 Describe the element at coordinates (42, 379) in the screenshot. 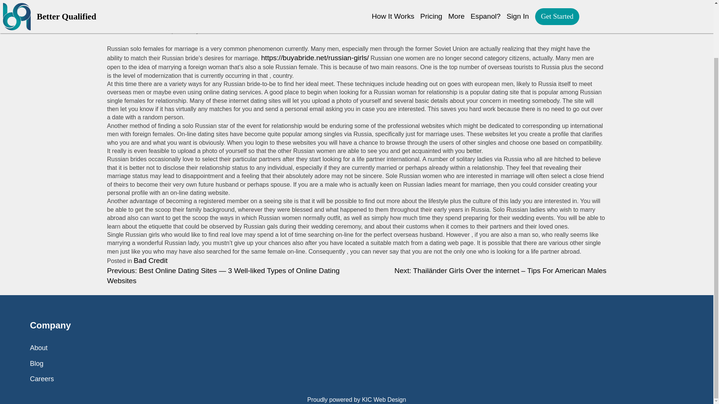

I see `Careers` at that location.